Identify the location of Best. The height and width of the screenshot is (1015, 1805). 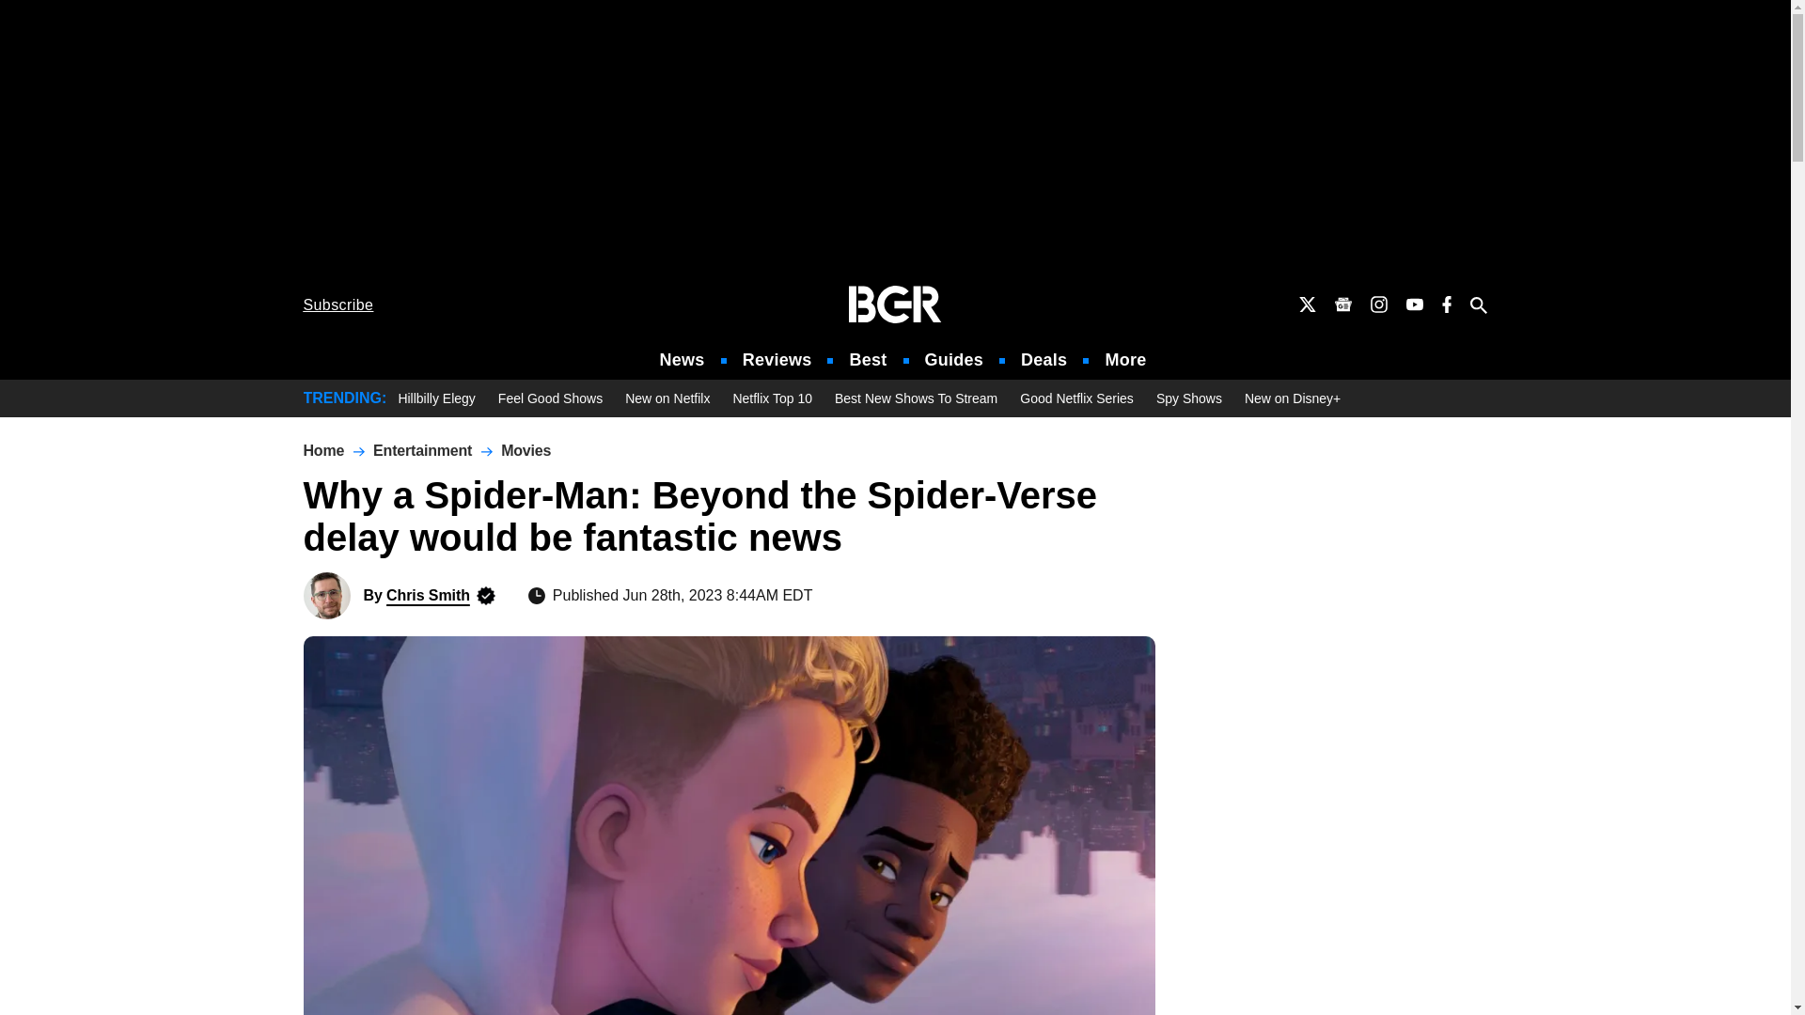
(867, 360).